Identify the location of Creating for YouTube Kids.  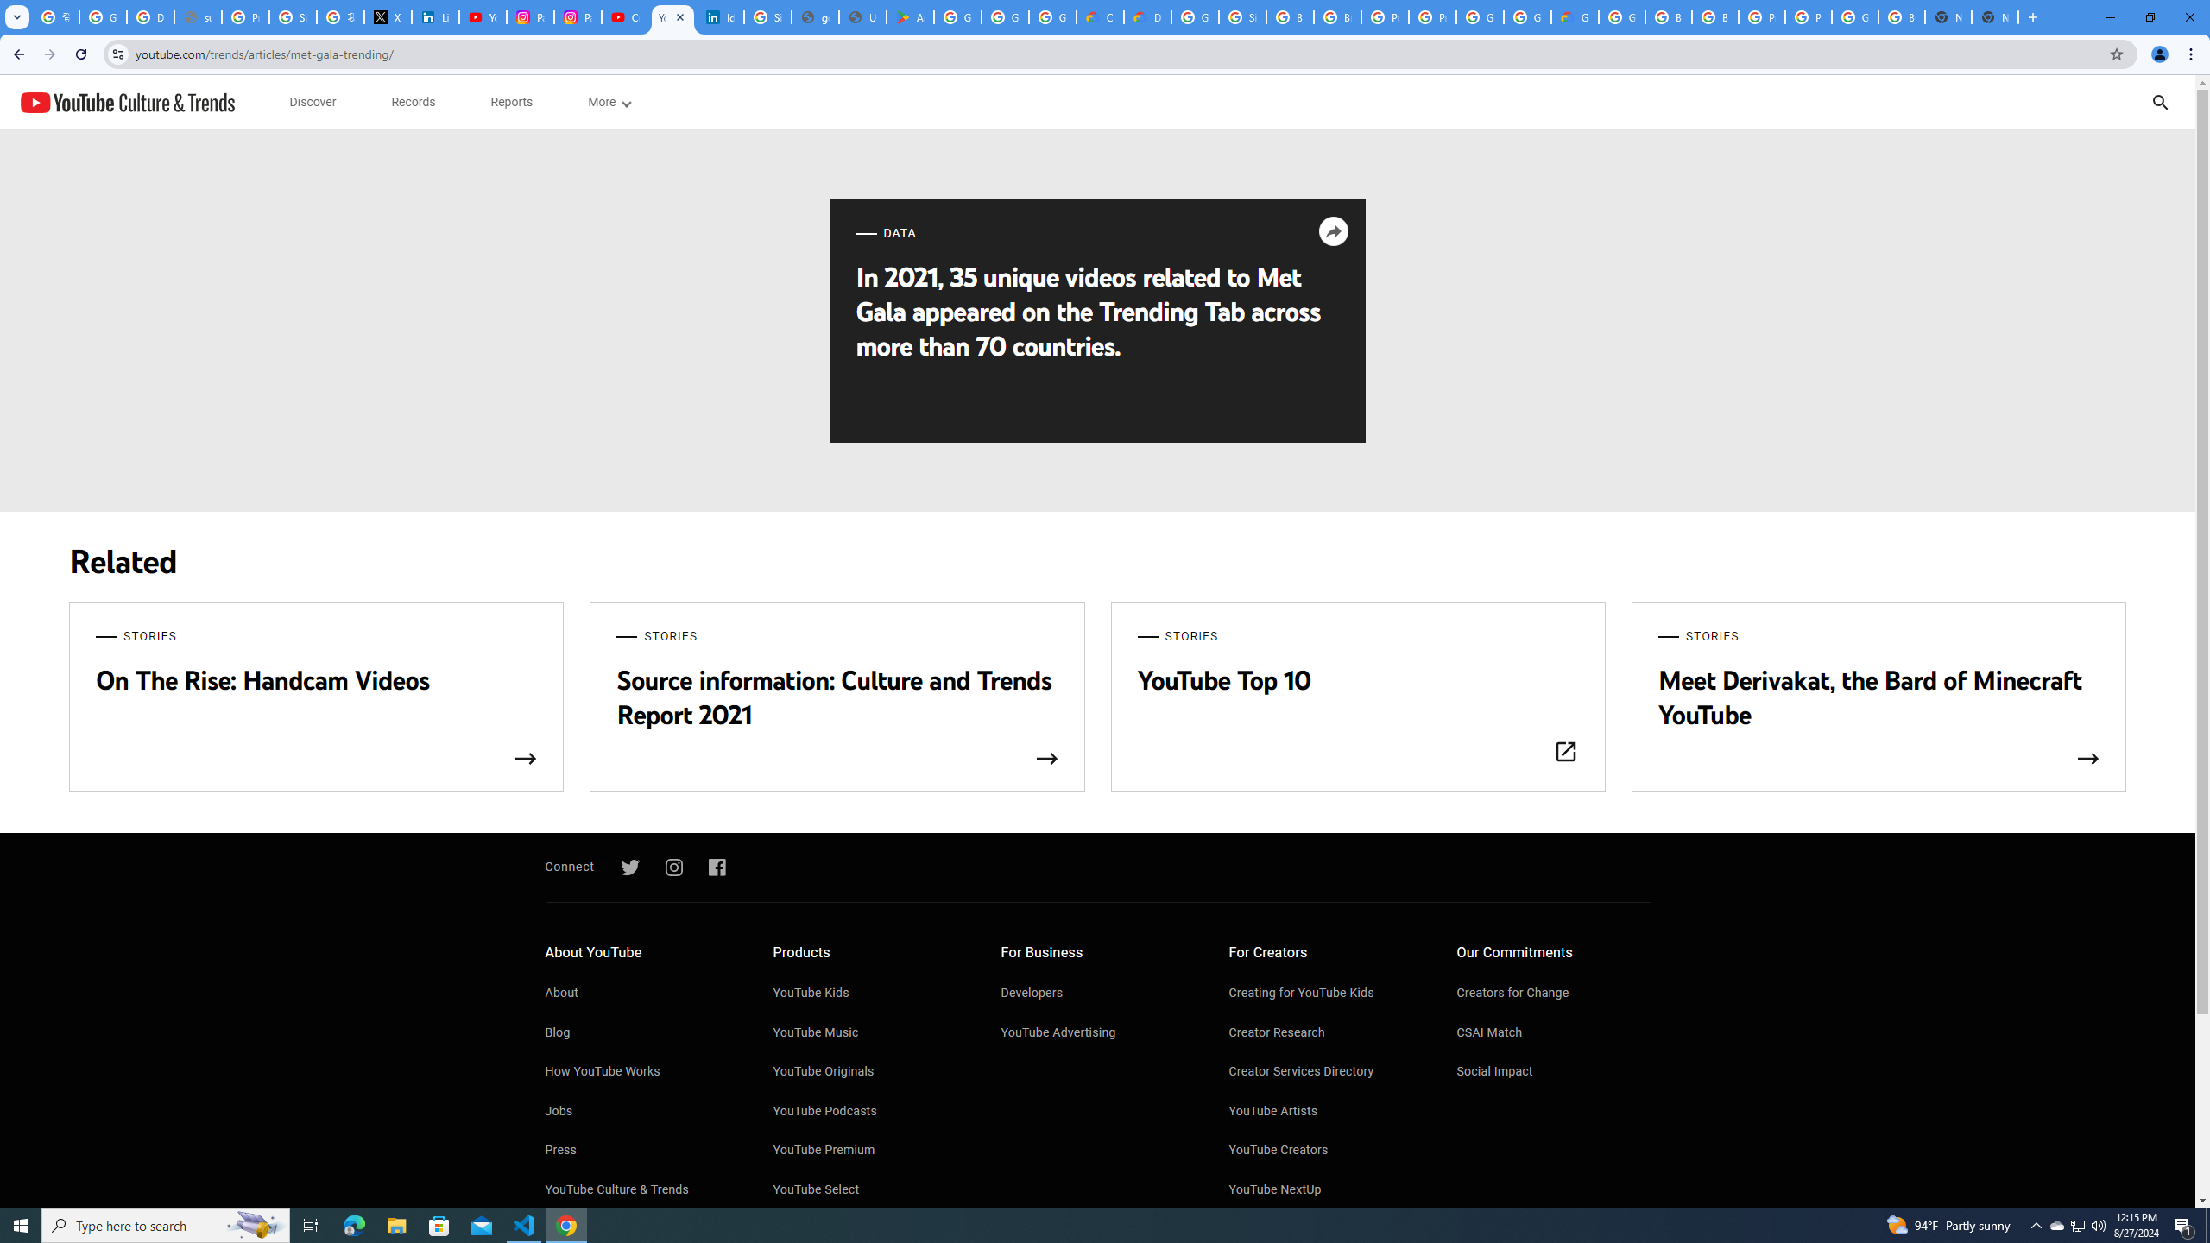
(1326, 994).